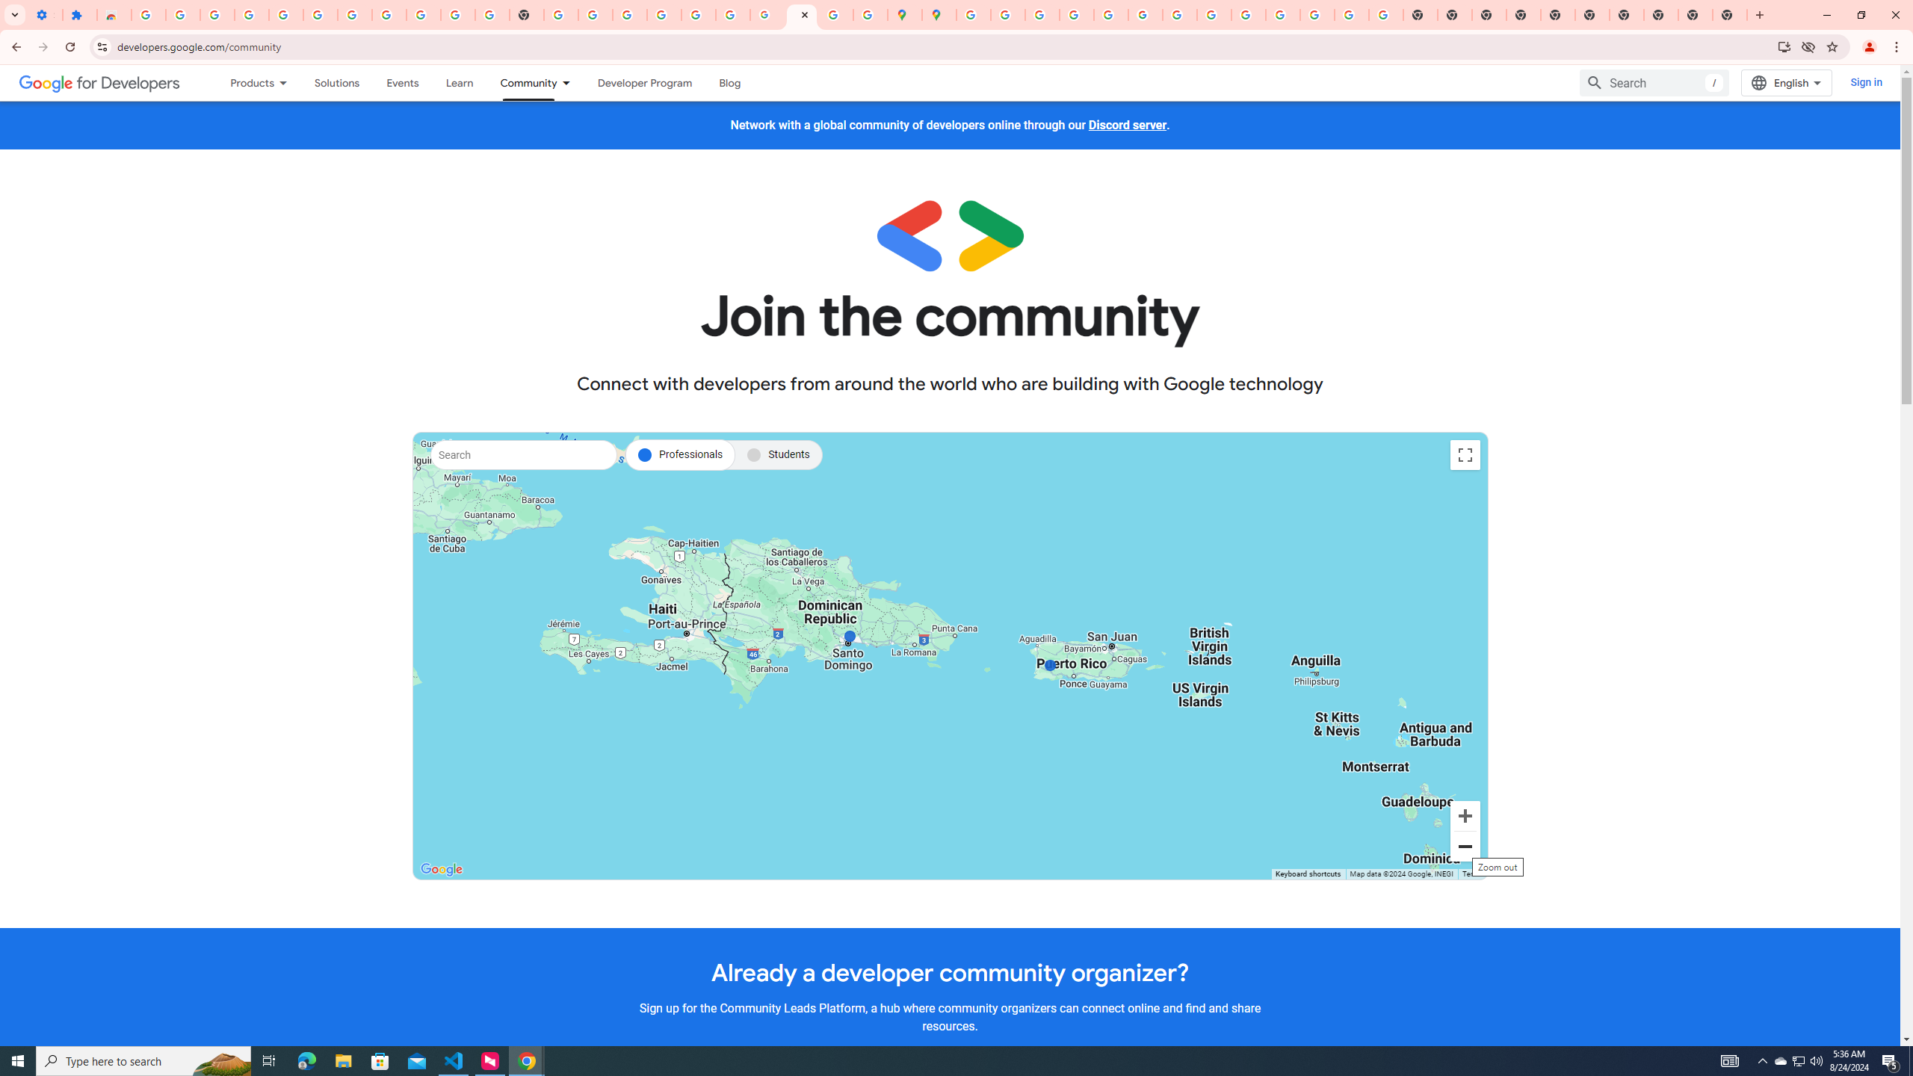 This screenshot has height=1076, width=1913. Describe the element at coordinates (1465, 454) in the screenshot. I see `Toggle fullscreen view` at that location.